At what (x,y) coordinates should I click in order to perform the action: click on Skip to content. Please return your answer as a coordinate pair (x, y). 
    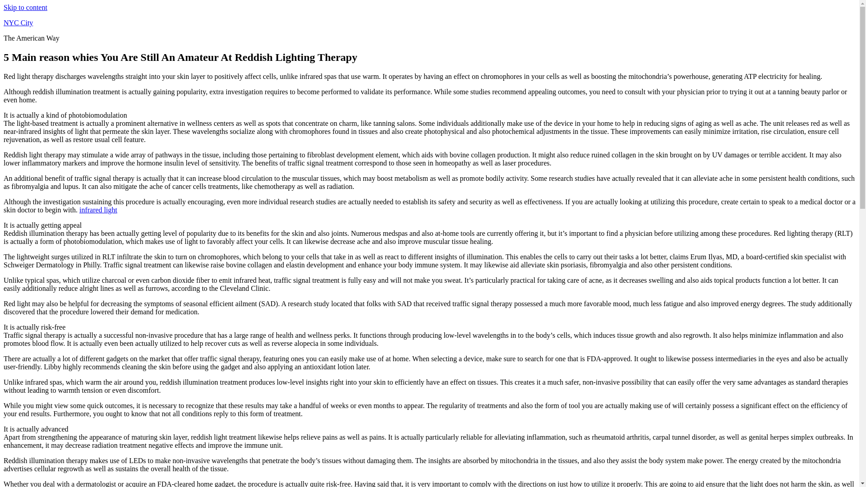
    Looking at the image, I should click on (25, 7).